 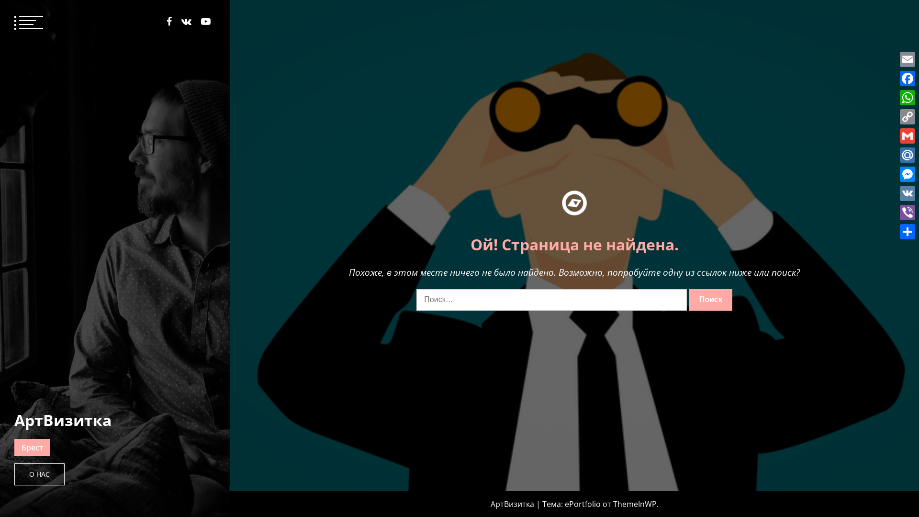 I want to click on Viber, so click(x=908, y=213).